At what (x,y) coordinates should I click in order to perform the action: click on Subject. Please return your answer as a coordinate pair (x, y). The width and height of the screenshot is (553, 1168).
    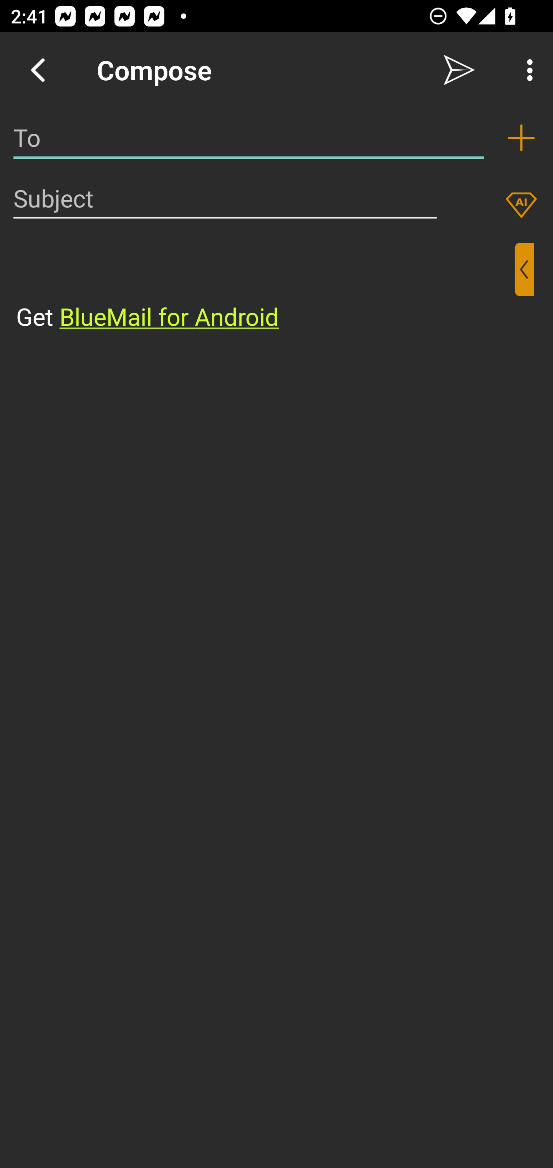
    Looking at the image, I should click on (225, 198).